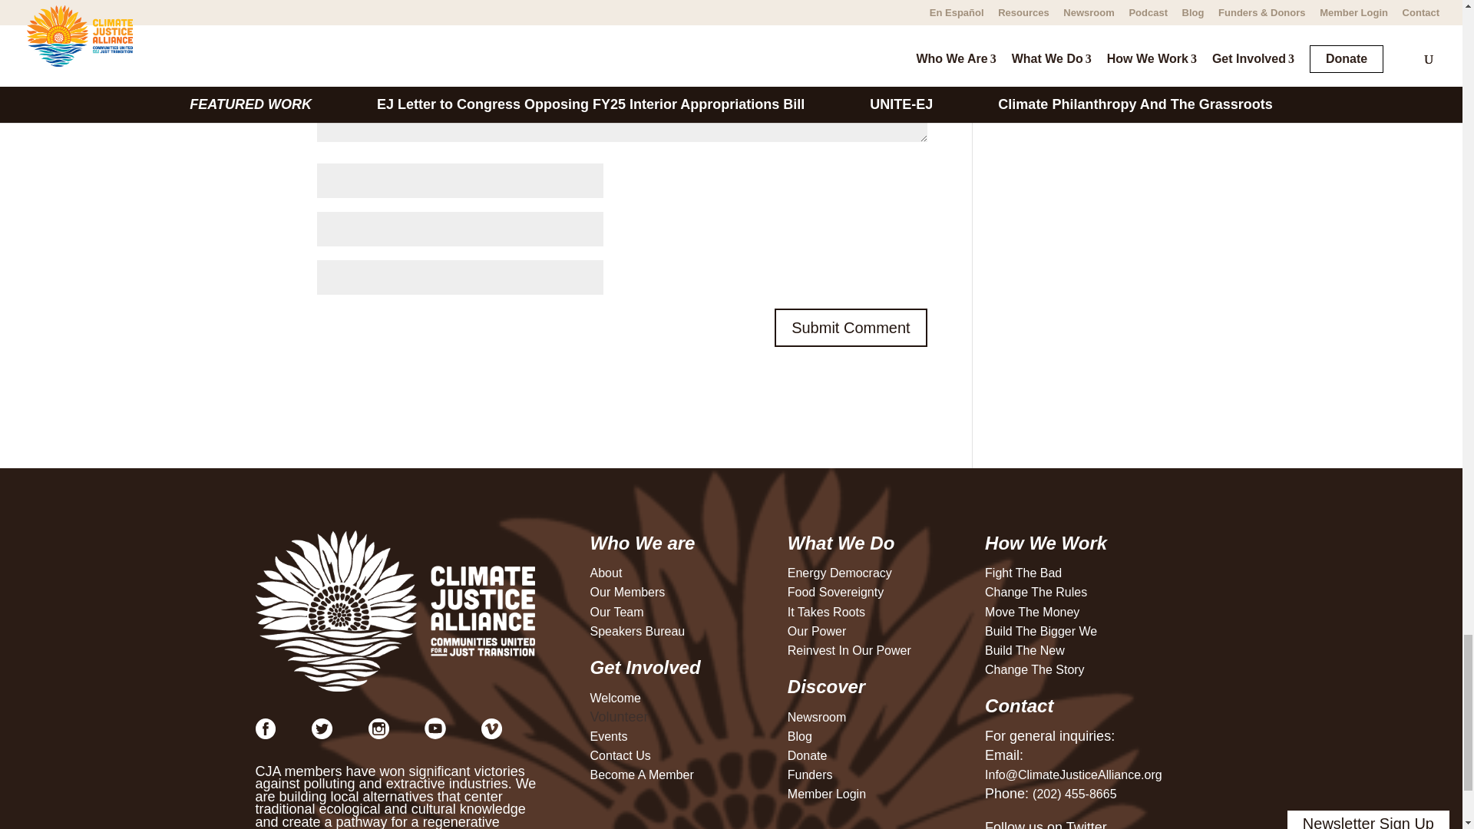 The height and width of the screenshot is (829, 1474). Describe the element at coordinates (851, 327) in the screenshot. I see `Submit Comment` at that location.